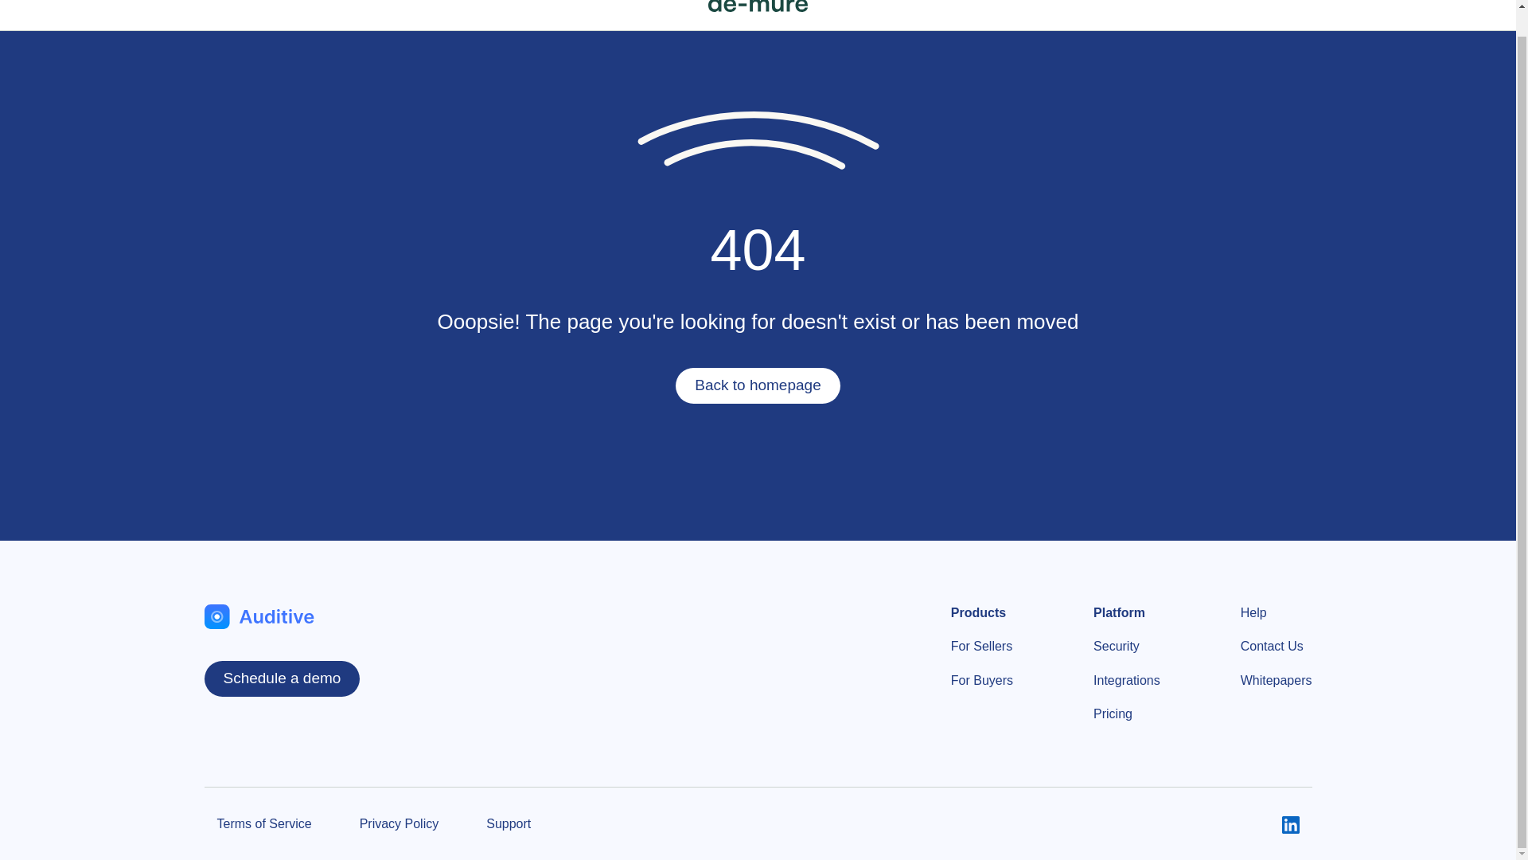  What do you see at coordinates (1272, 647) in the screenshot?
I see `Contact Us` at bounding box center [1272, 647].